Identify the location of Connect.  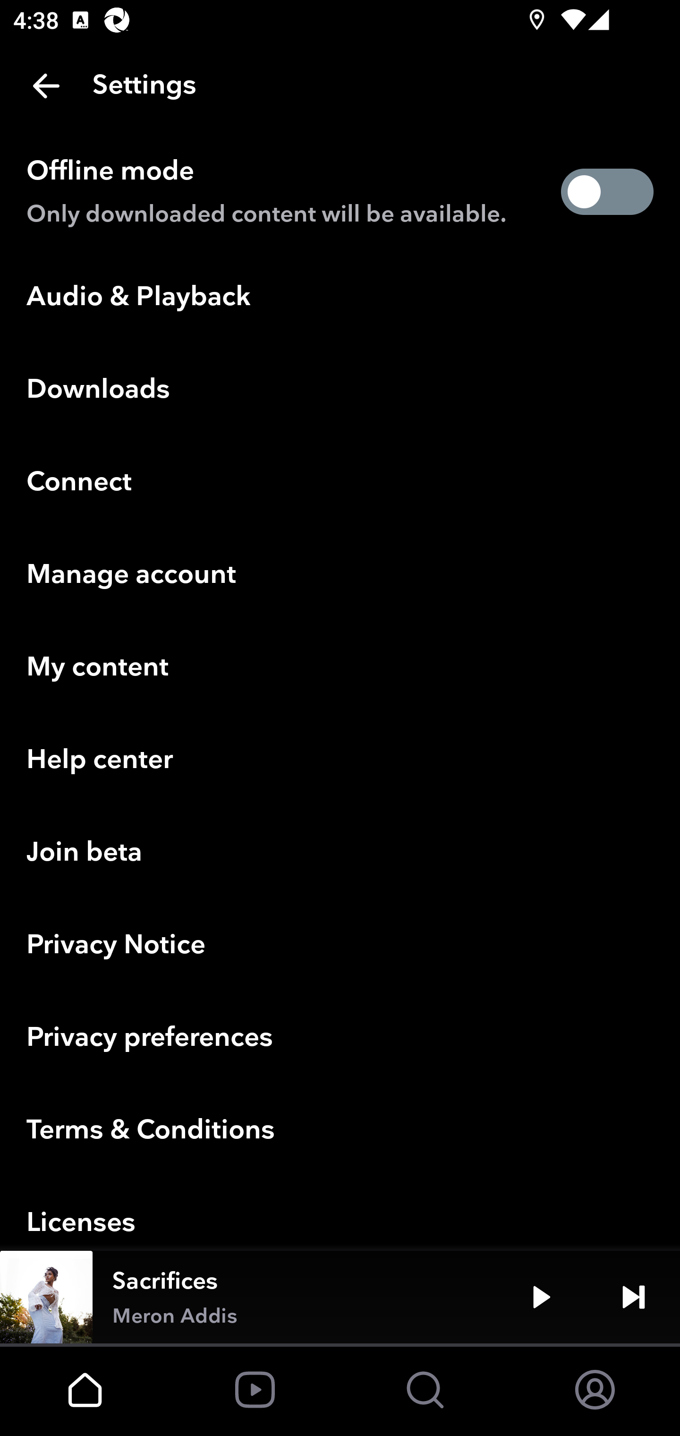
(340, 482).